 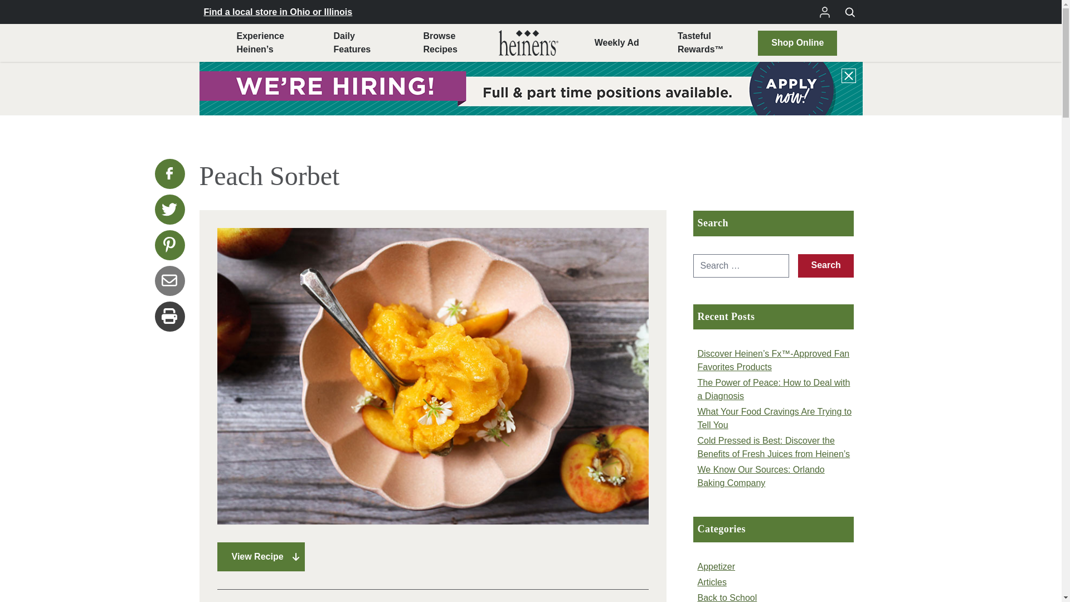 What do you see at coordinates (440, 43) in the screenshot?
I see `Shop Online` at bounding box center [440, 43].